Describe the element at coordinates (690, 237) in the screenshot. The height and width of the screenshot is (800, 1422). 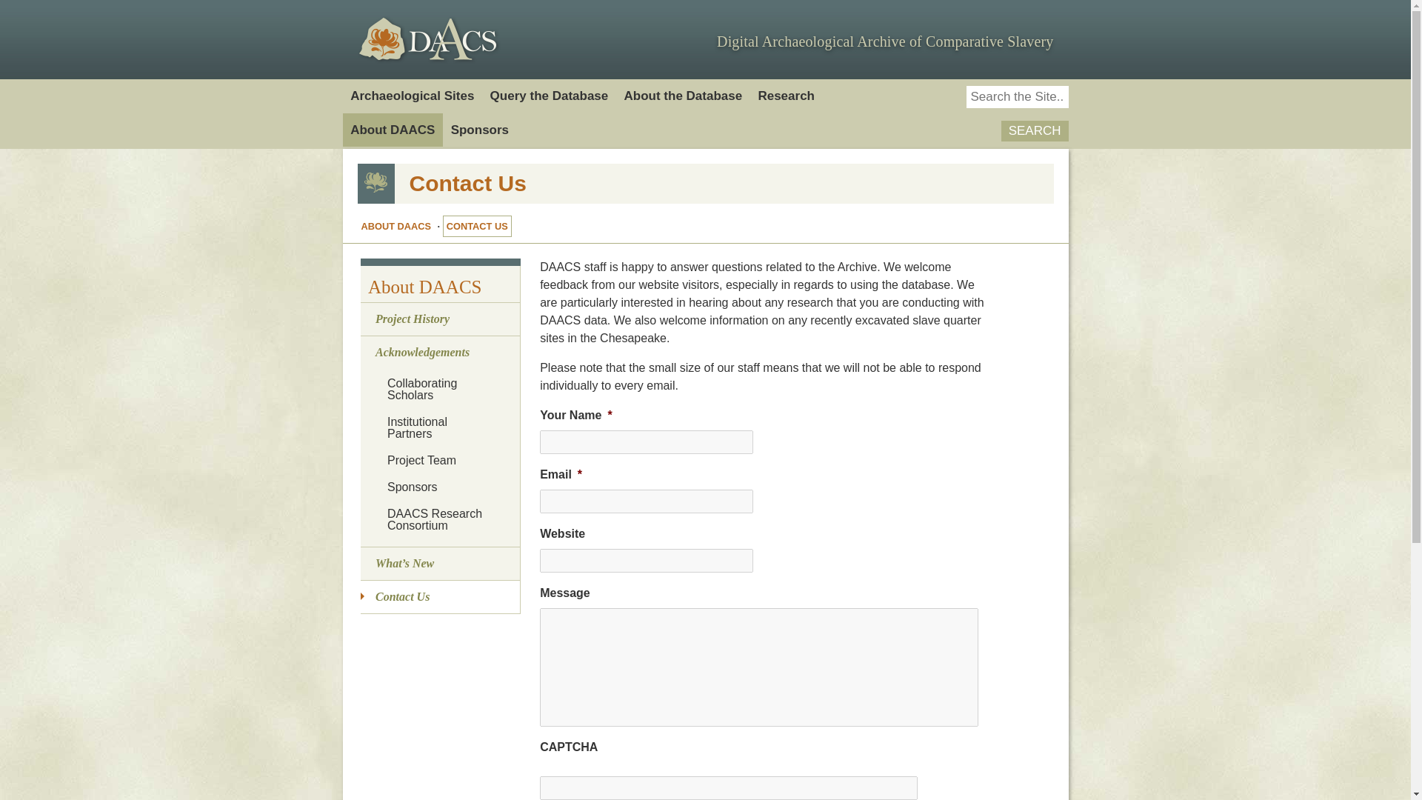
I see `Database Structure` at that location.